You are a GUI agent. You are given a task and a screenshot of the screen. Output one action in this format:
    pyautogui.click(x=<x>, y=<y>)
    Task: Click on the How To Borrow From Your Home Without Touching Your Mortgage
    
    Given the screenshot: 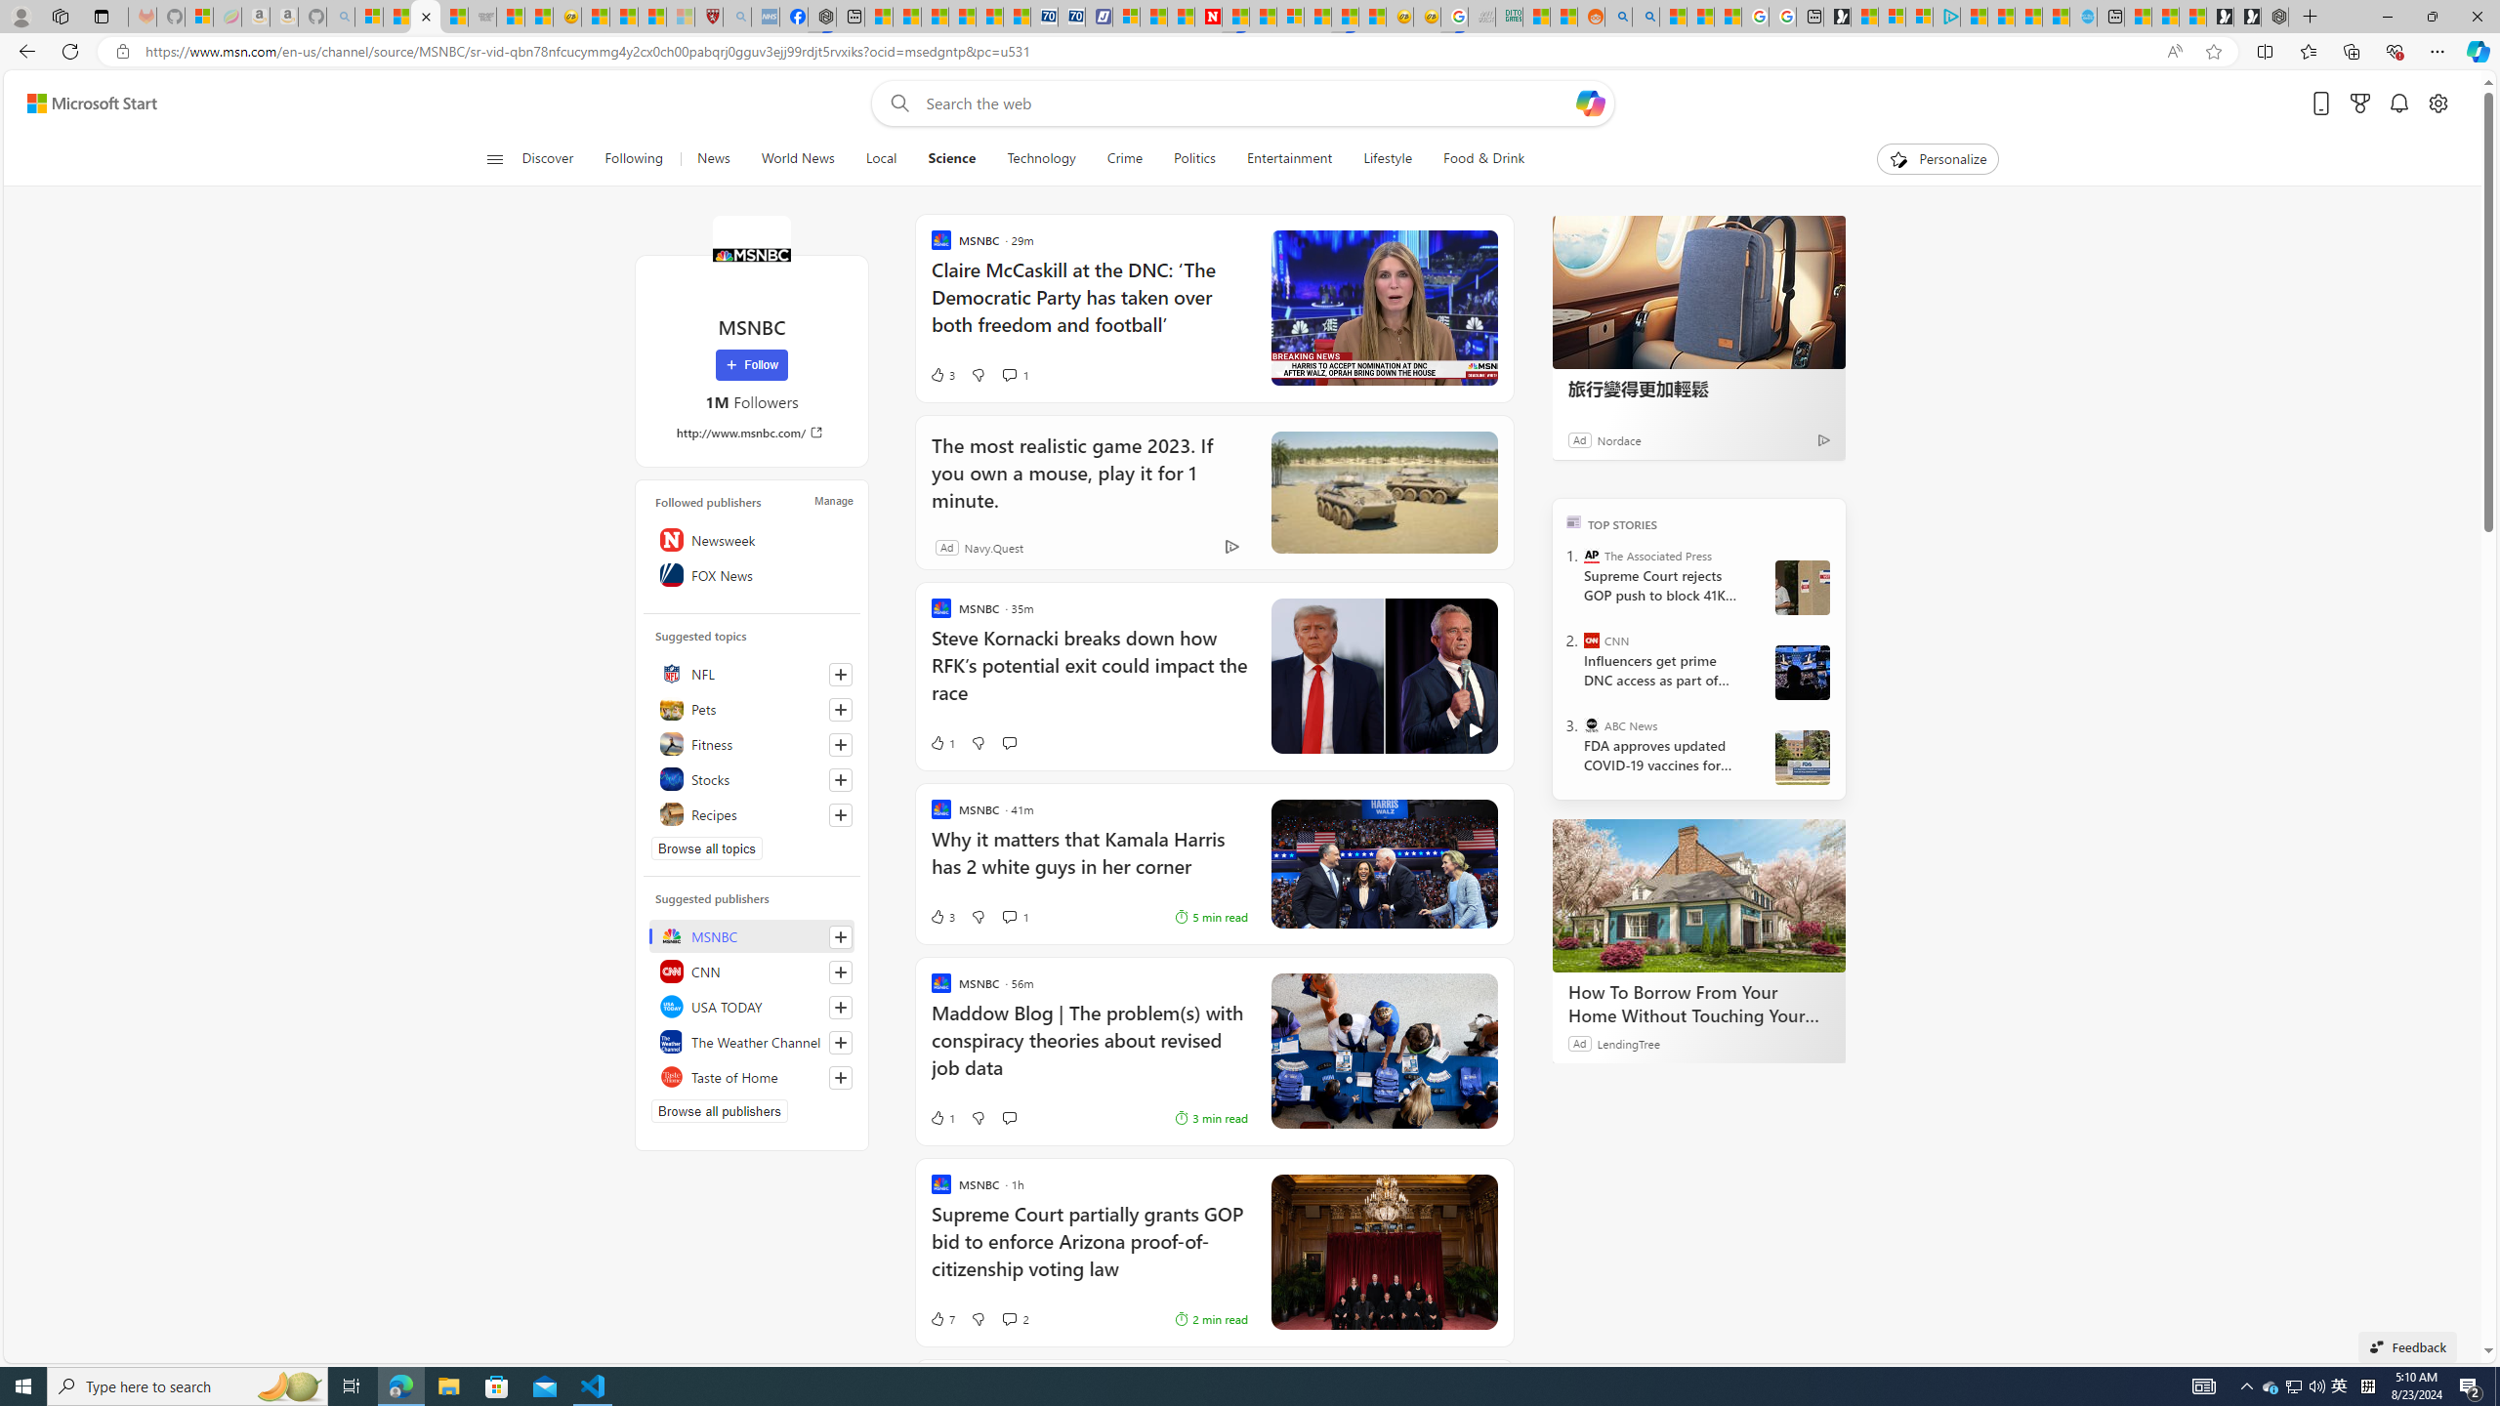 What is the action you would take?
    pyautogui.click(x=1698, y=896)
    